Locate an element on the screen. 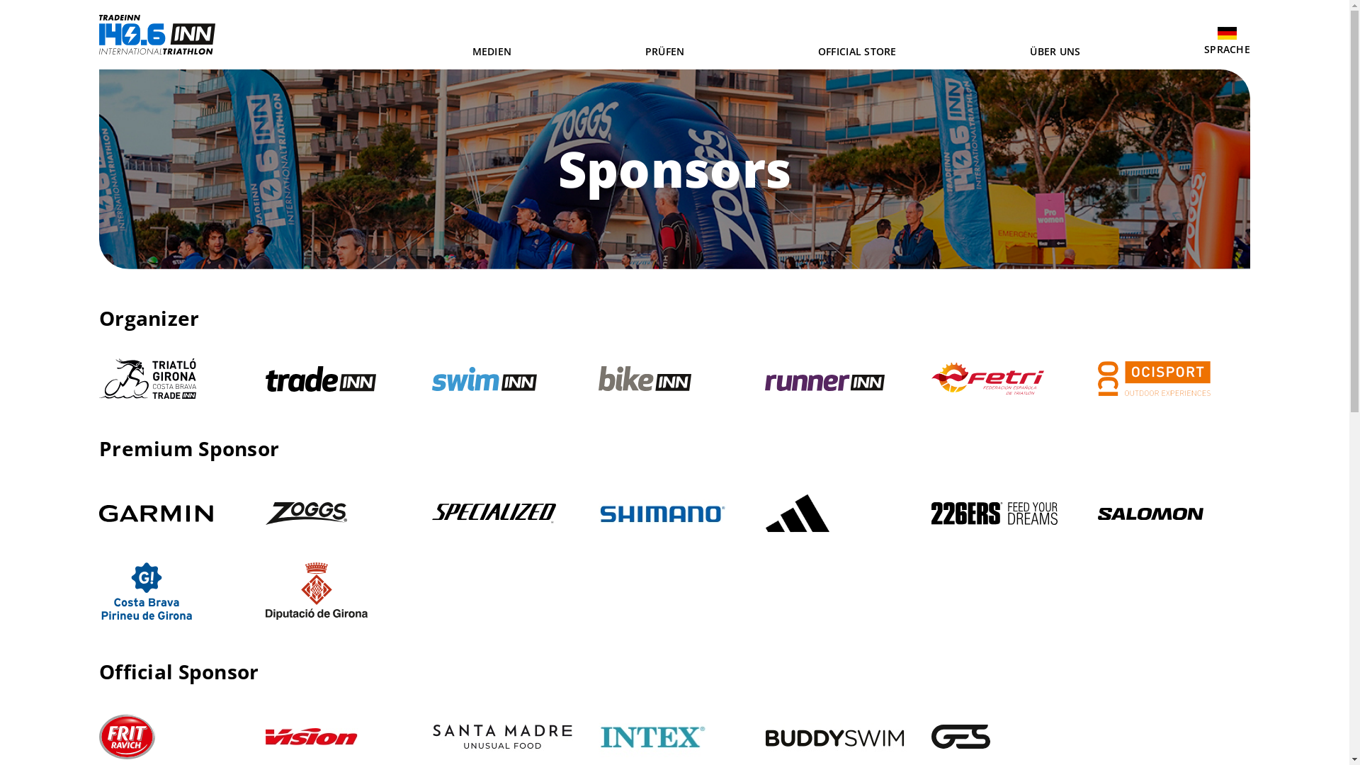  logo buddyswim is located at coordinates (836, 737).